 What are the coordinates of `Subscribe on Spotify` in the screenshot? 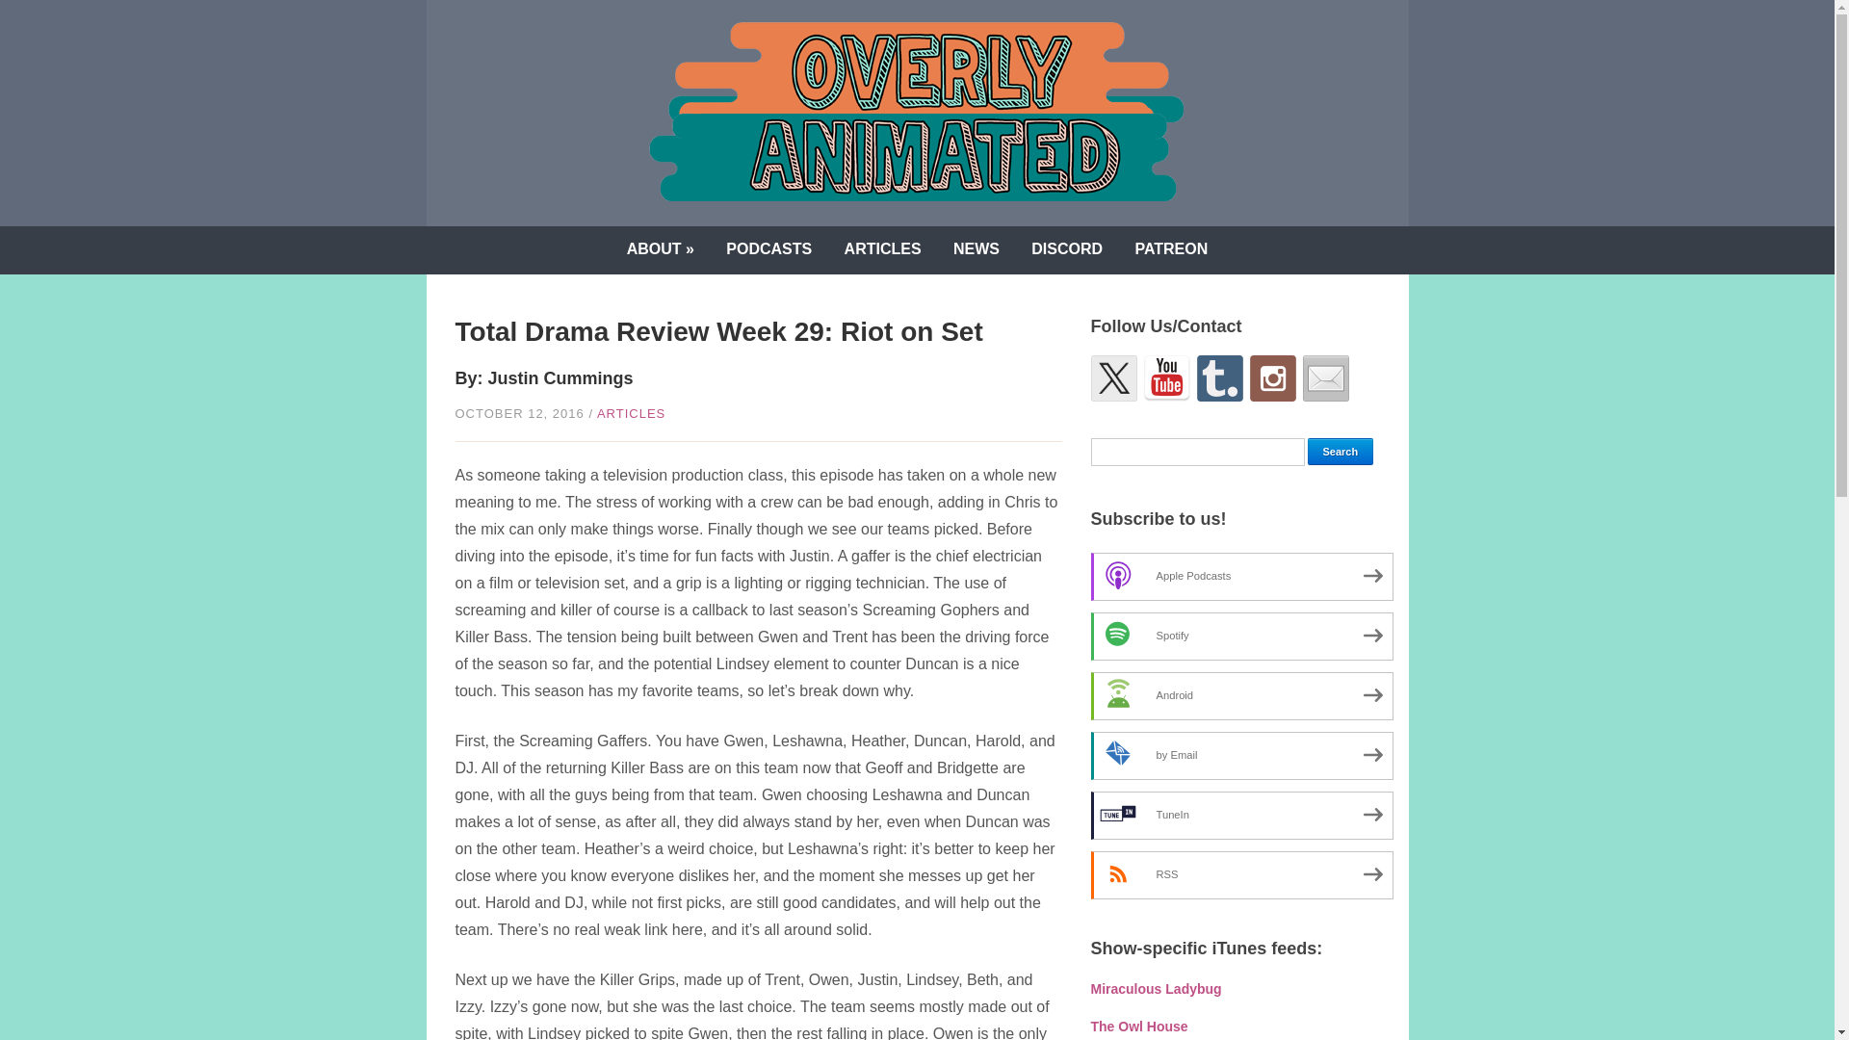 It's located at (1240, 636).